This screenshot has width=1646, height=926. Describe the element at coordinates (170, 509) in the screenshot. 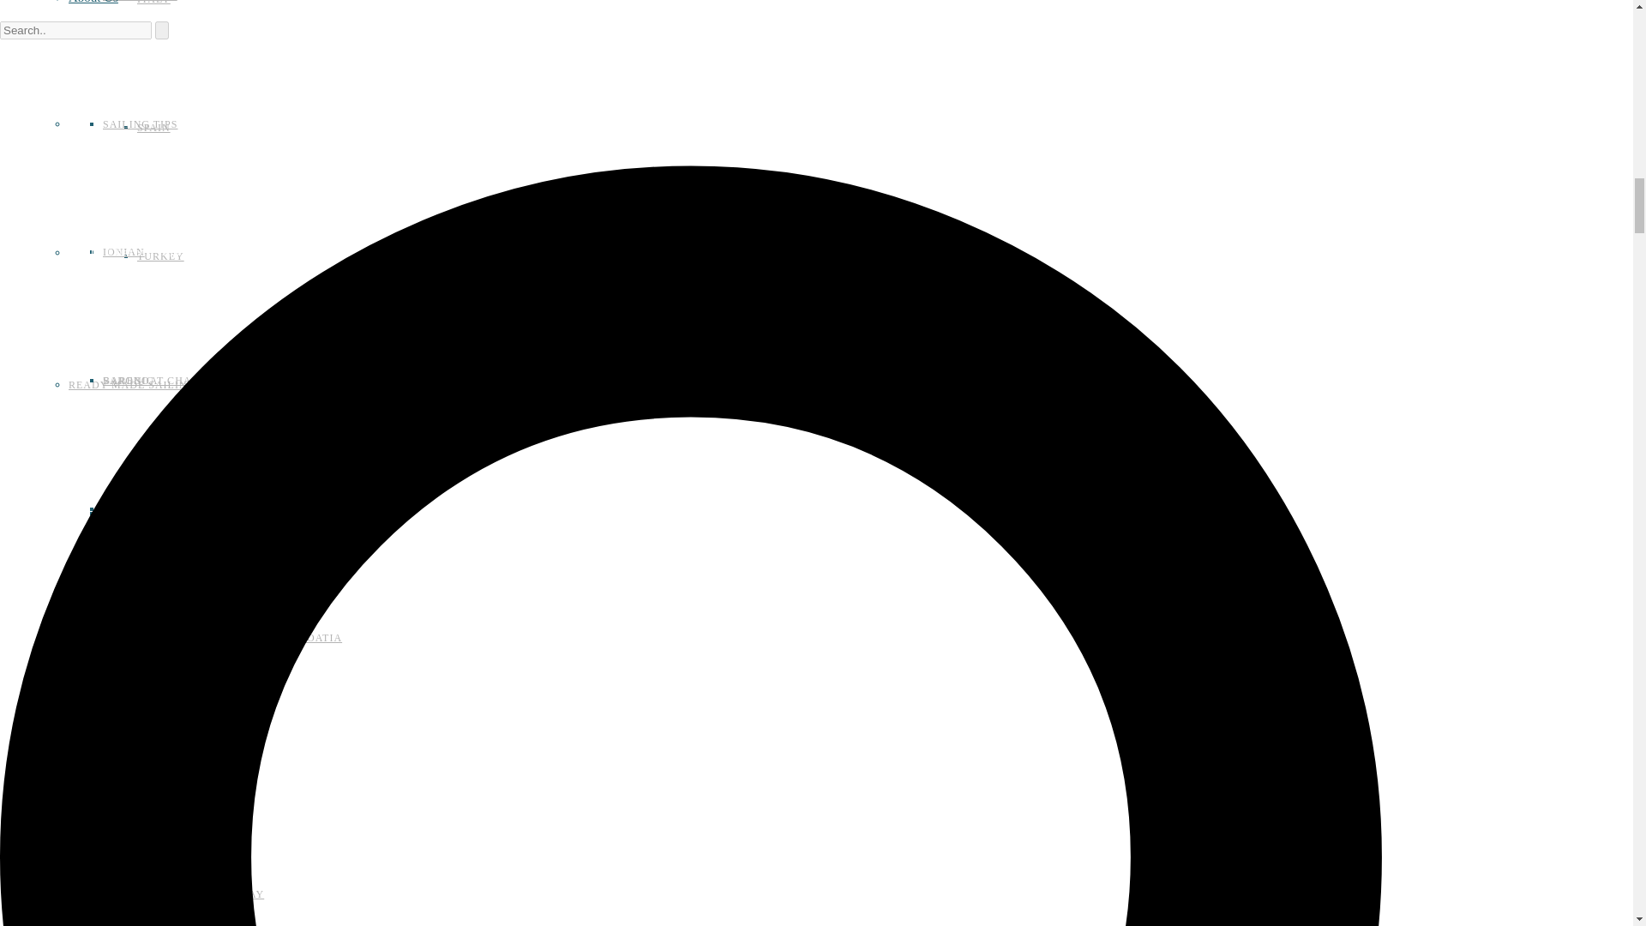

I see `CATAMARAN CHARTERS` at that location.